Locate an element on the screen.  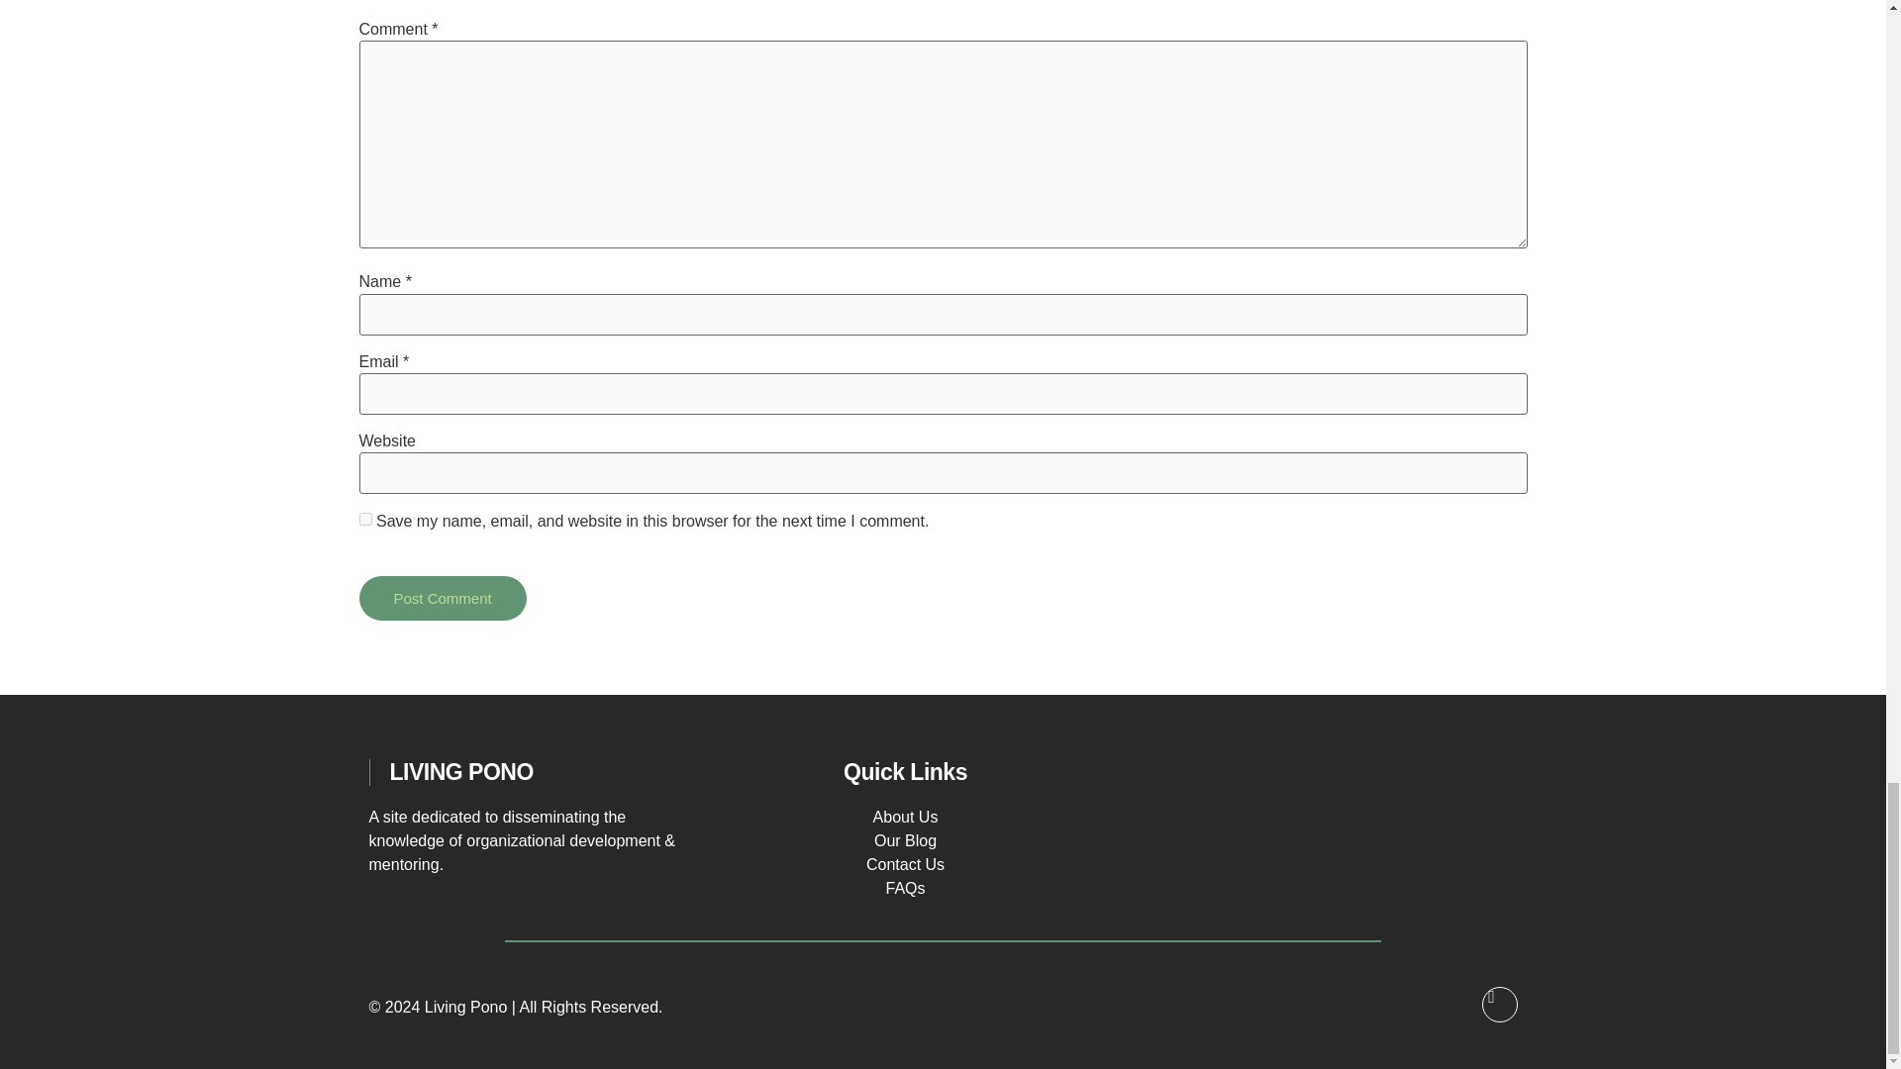
About Us is located at coordinates (905, 816).